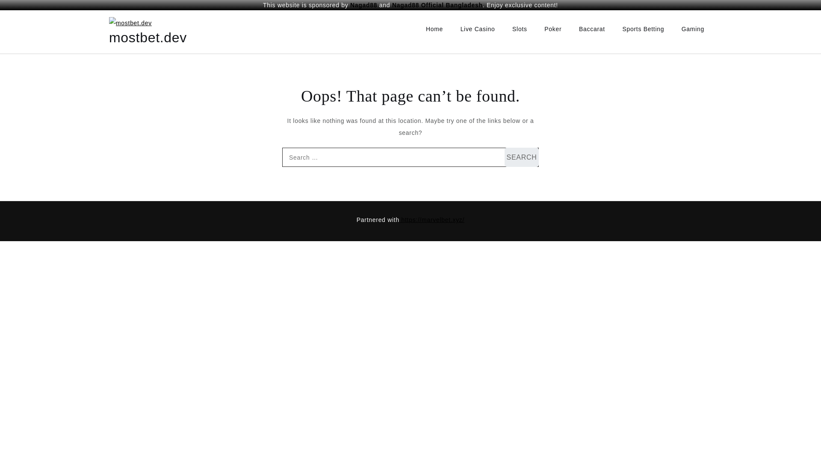  Describe the element at coordinates (520, 29) in the screenshot. I see `Slots` at that location.